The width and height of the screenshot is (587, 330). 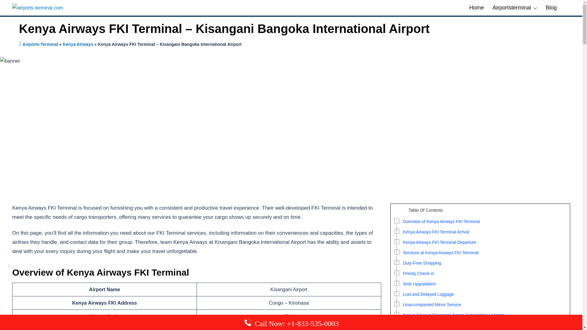 I want to click on Blog, so click(x=551, y=8).